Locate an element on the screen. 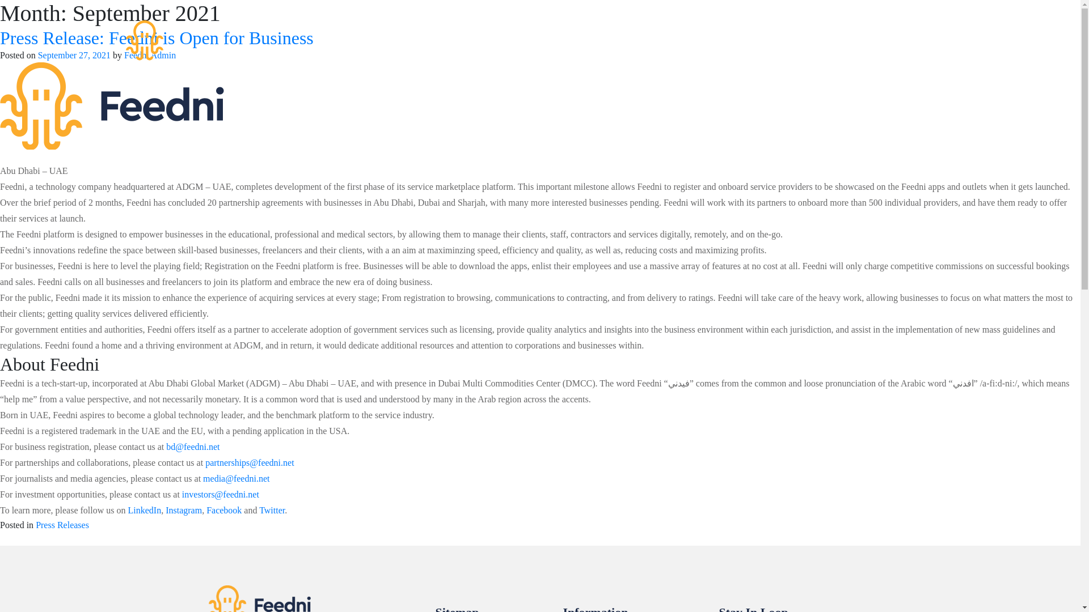 The height and width of the screenshot is (612, 1089). Download is located at coordinates (600, 49).